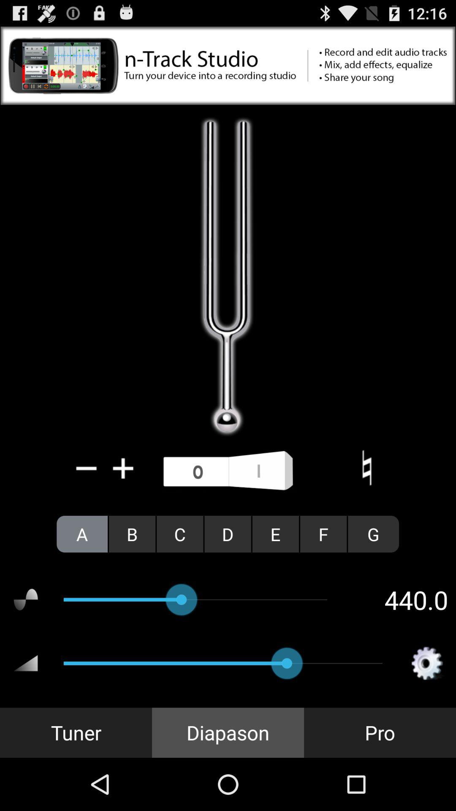 This screenshot has width=456, height=811. Describe the element at coordinates (323, 534) in the screenshot. I see `turn on icon to the left of the g` at that location.